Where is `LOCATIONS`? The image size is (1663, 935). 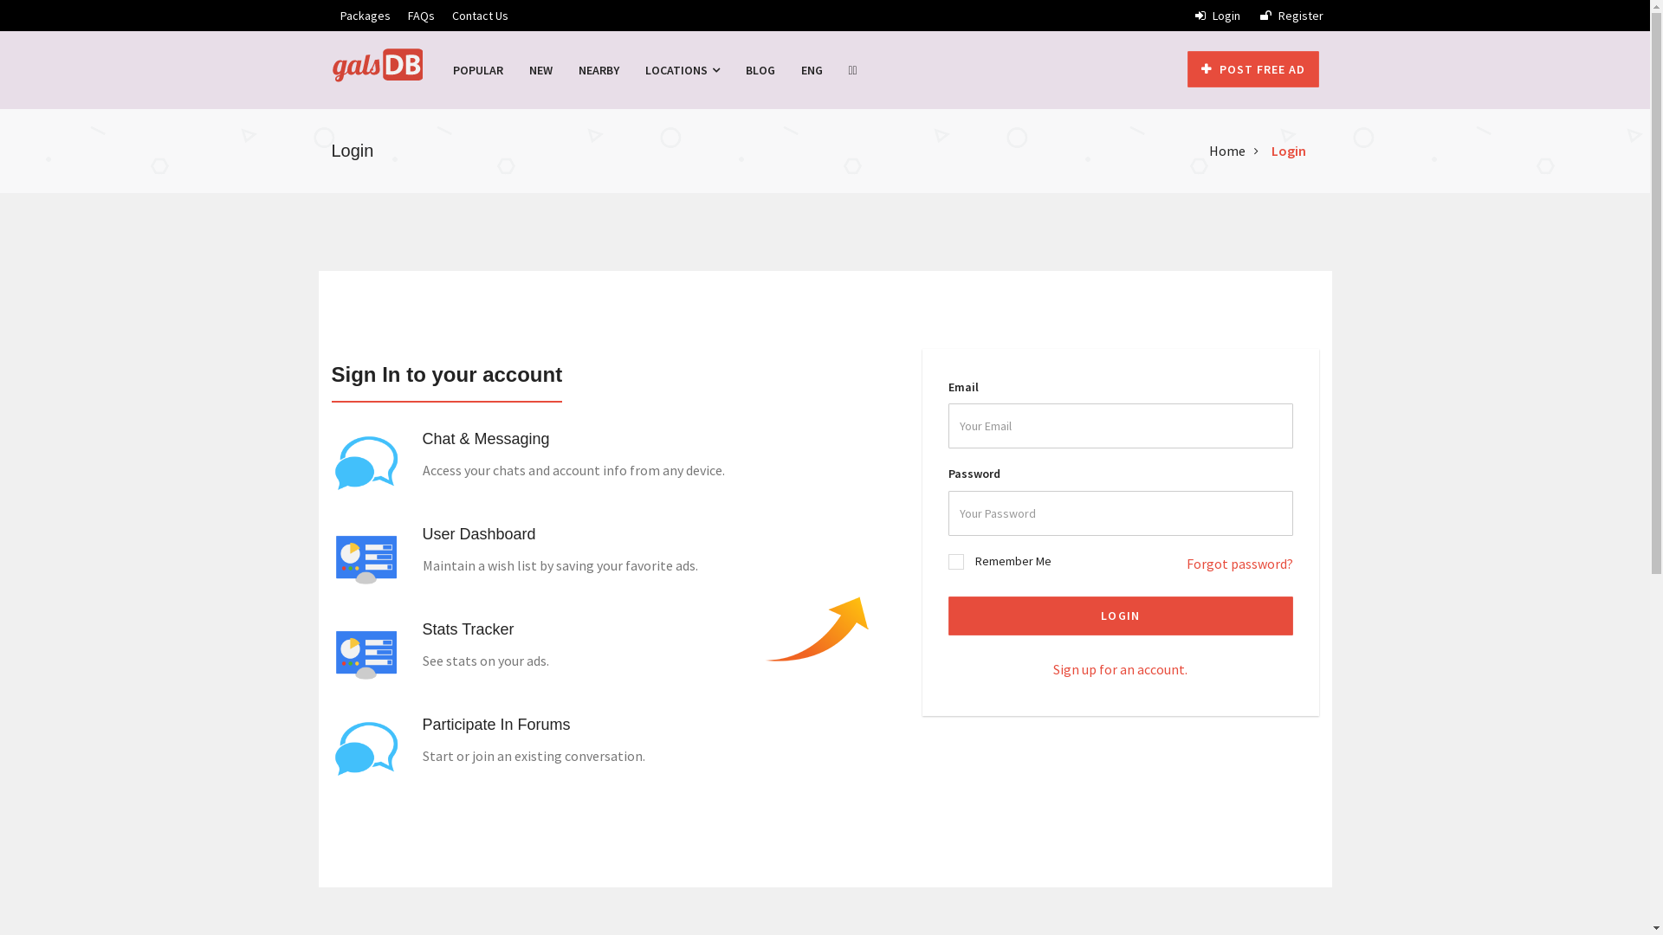 LOCATIONS is located at coordinates (683, 70).